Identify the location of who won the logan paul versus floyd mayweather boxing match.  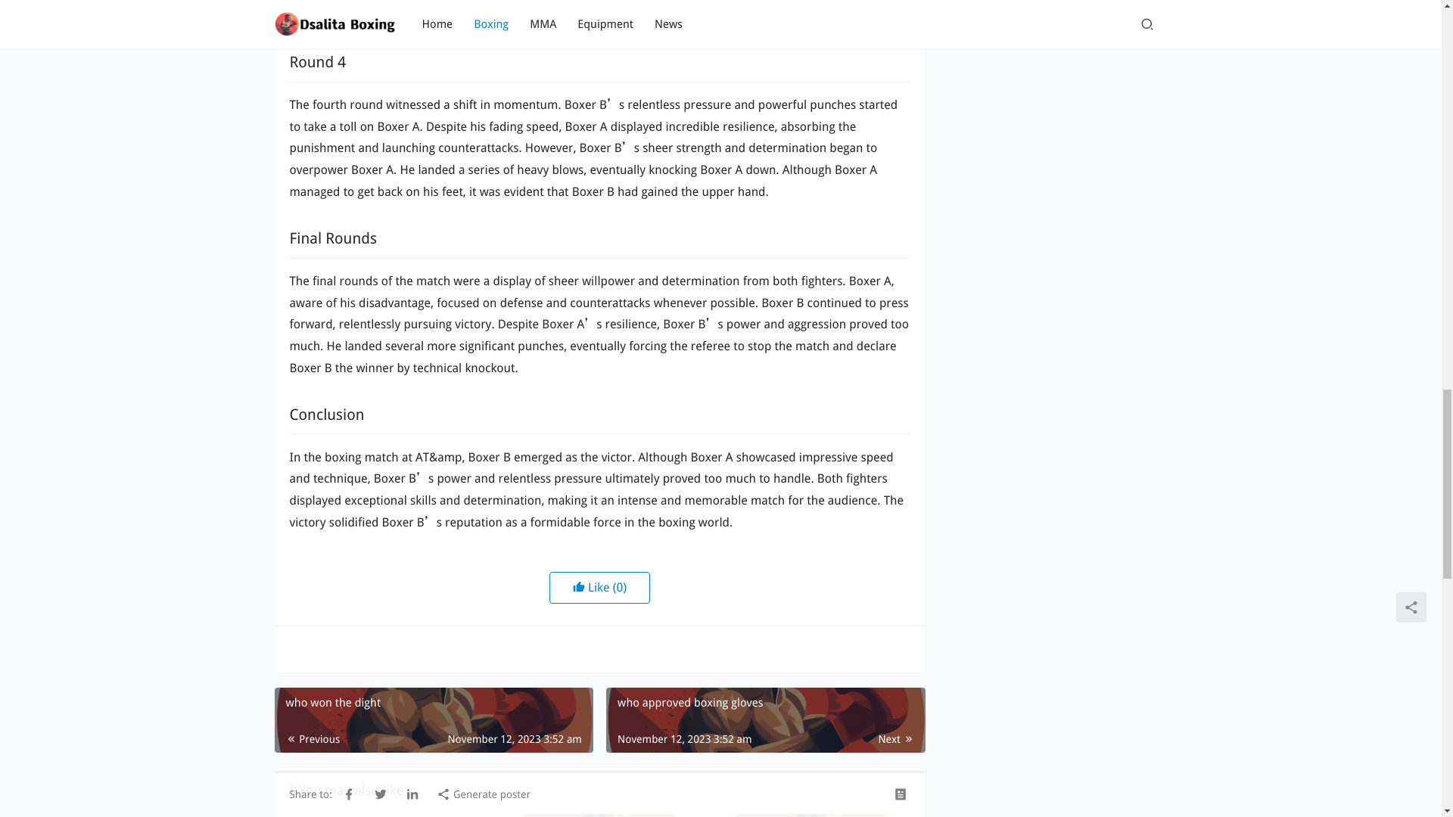
(599, 815).